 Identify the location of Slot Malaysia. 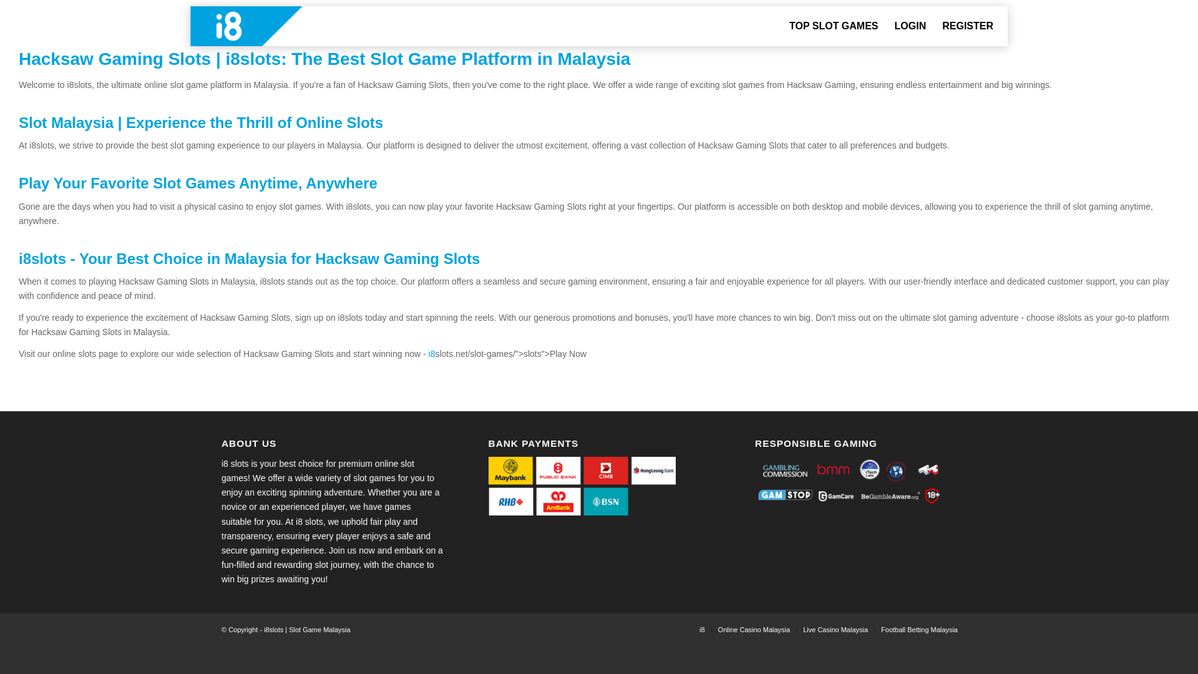
(66, 122).